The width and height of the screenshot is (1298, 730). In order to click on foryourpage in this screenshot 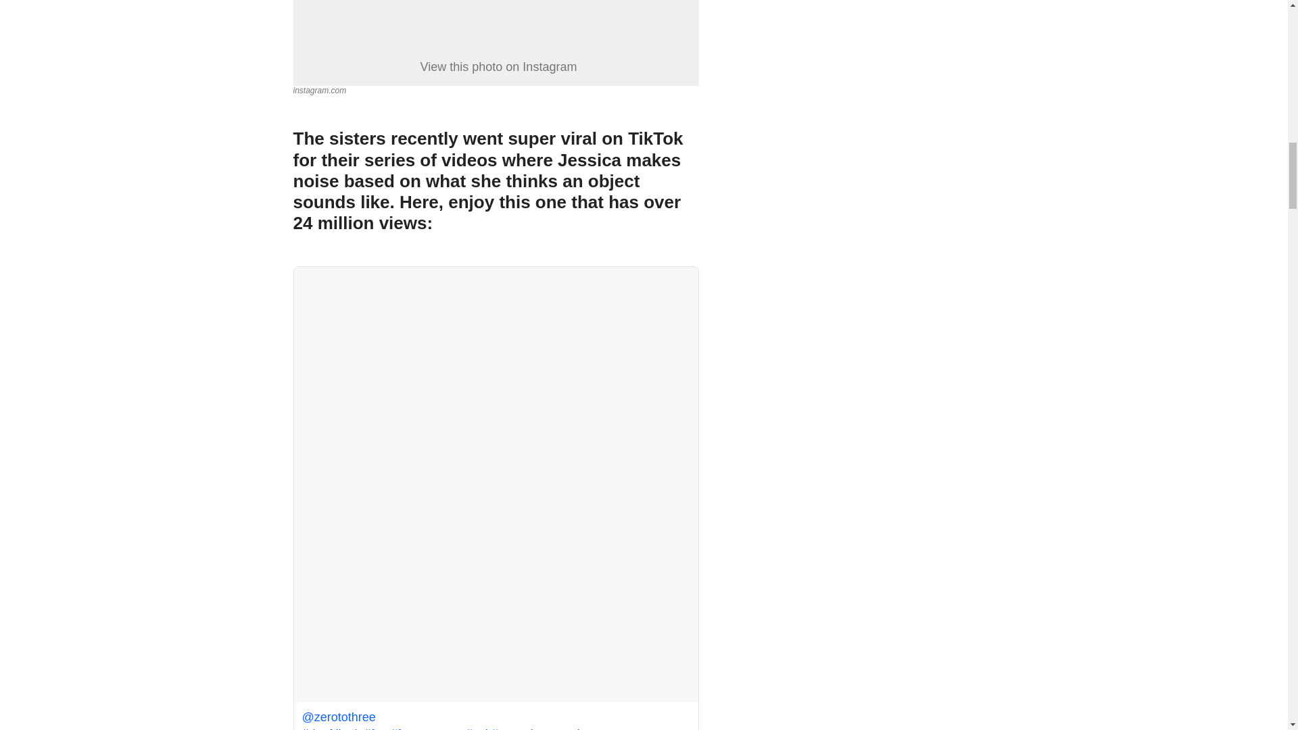, I will do `click(426, 729)`.